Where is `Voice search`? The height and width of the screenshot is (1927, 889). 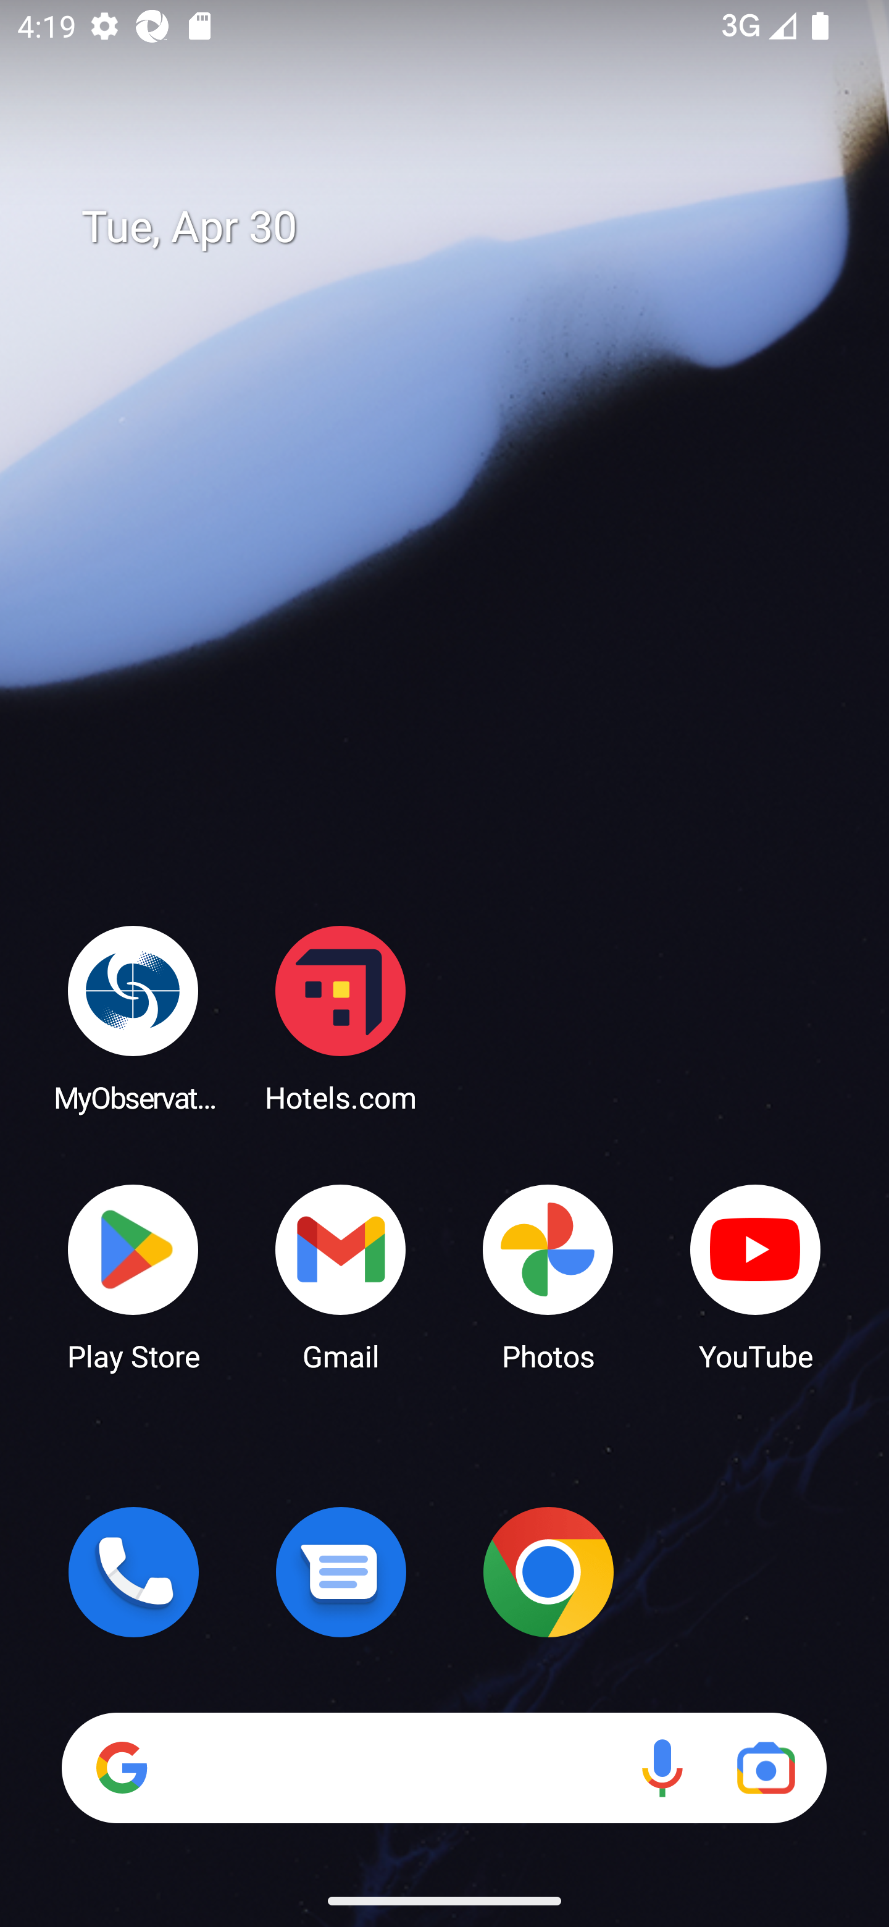
Voice search is located at coordinates (662, 1768).